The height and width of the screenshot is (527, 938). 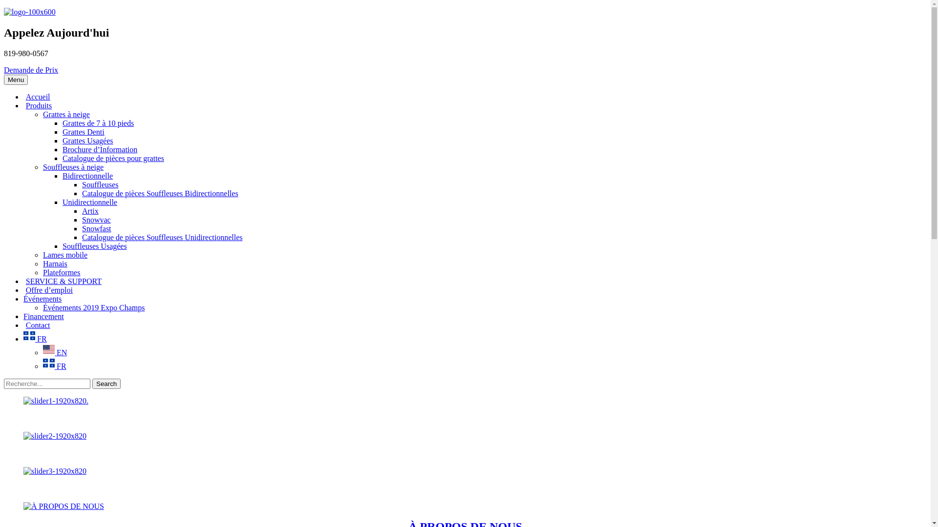 What do you see at coordinates (84, 132) in the screenshot?
I see `Grattes Denti` at bounding box center [84, 132].